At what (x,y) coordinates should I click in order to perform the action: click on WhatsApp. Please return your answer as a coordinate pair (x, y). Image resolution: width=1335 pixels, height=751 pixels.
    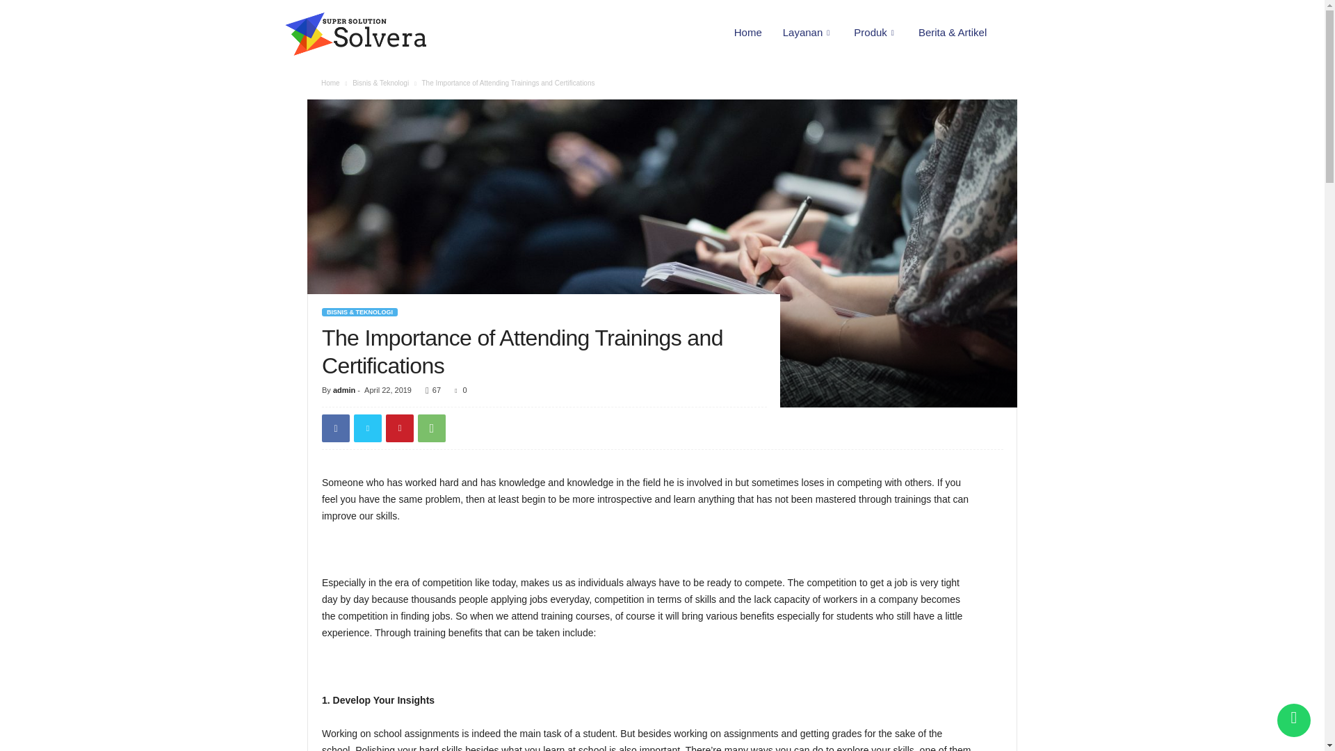
    Looking at the image, I should click on (431, 428).